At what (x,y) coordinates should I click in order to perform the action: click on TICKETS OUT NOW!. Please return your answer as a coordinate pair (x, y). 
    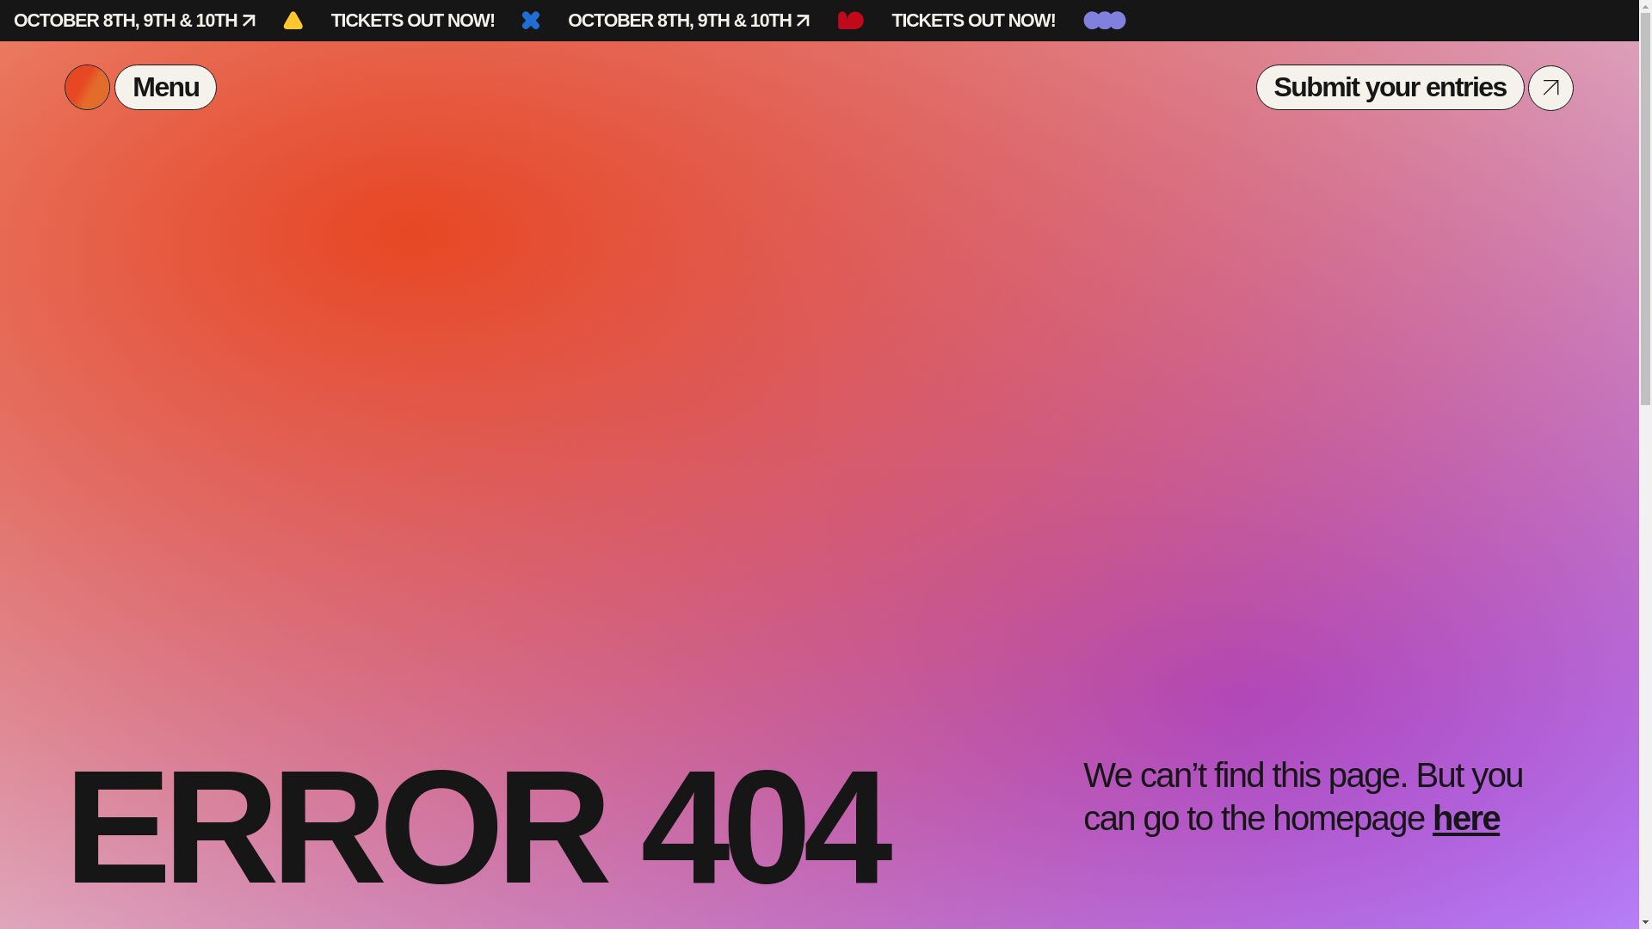
    Looking at the image, I should click on (413, 21).